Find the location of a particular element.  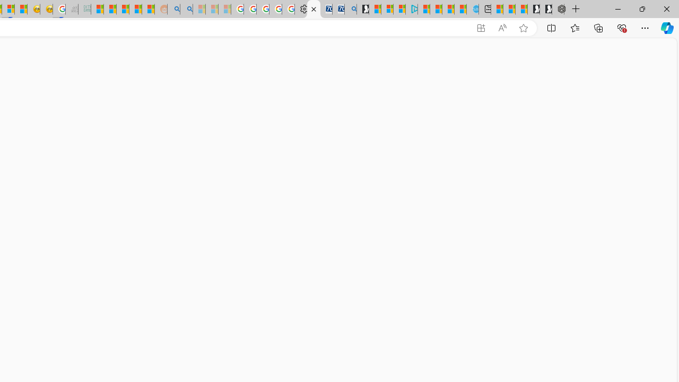

Wallet is located at coordinates (313, 10).